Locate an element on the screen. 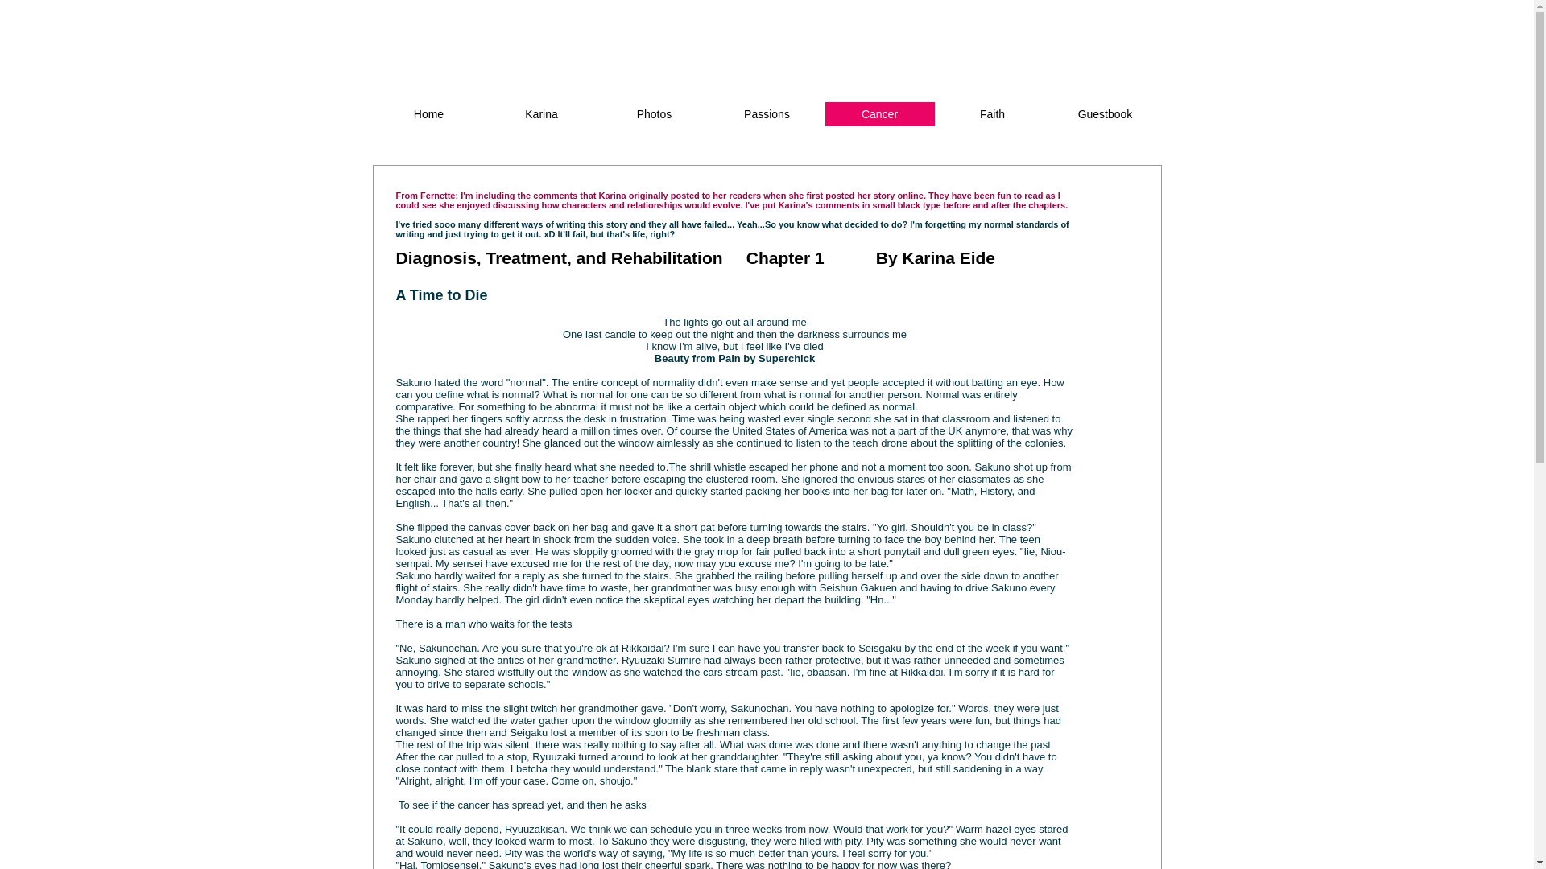 Image resolution: width=1546 pixels, height=869 pixels. Cancer is located at coordinates (878, 114).